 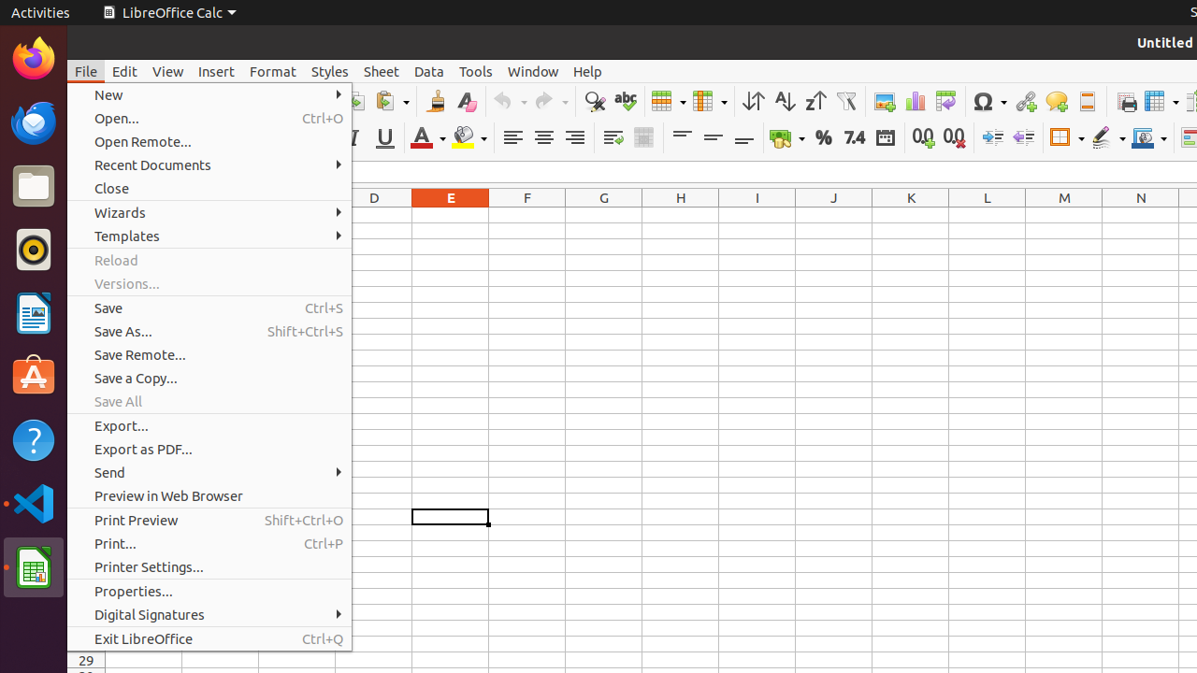 I want to click on Find & Replace, so click(x=595, y=101).